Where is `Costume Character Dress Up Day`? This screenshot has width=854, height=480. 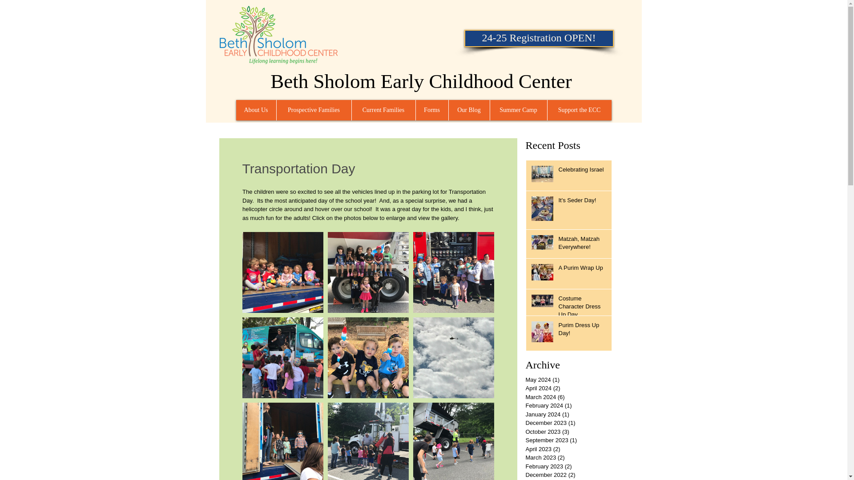
Costume Character Dress Up Day is located at coordinates (582, 308).